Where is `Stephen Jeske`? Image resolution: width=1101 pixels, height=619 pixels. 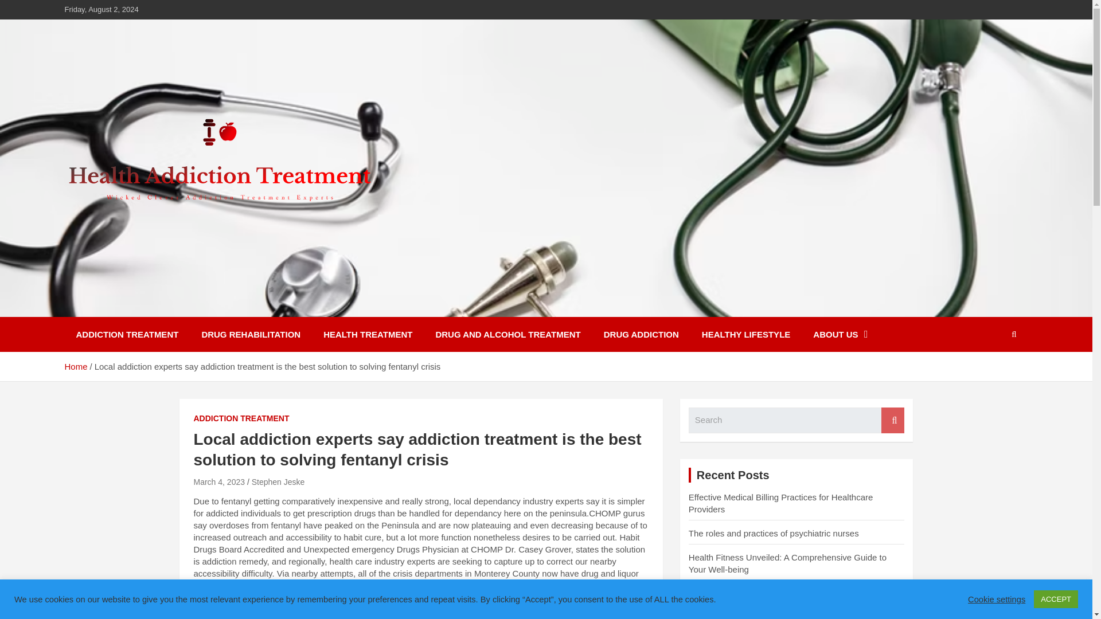
Stephen Jeske is located at coordinates (278, 481).